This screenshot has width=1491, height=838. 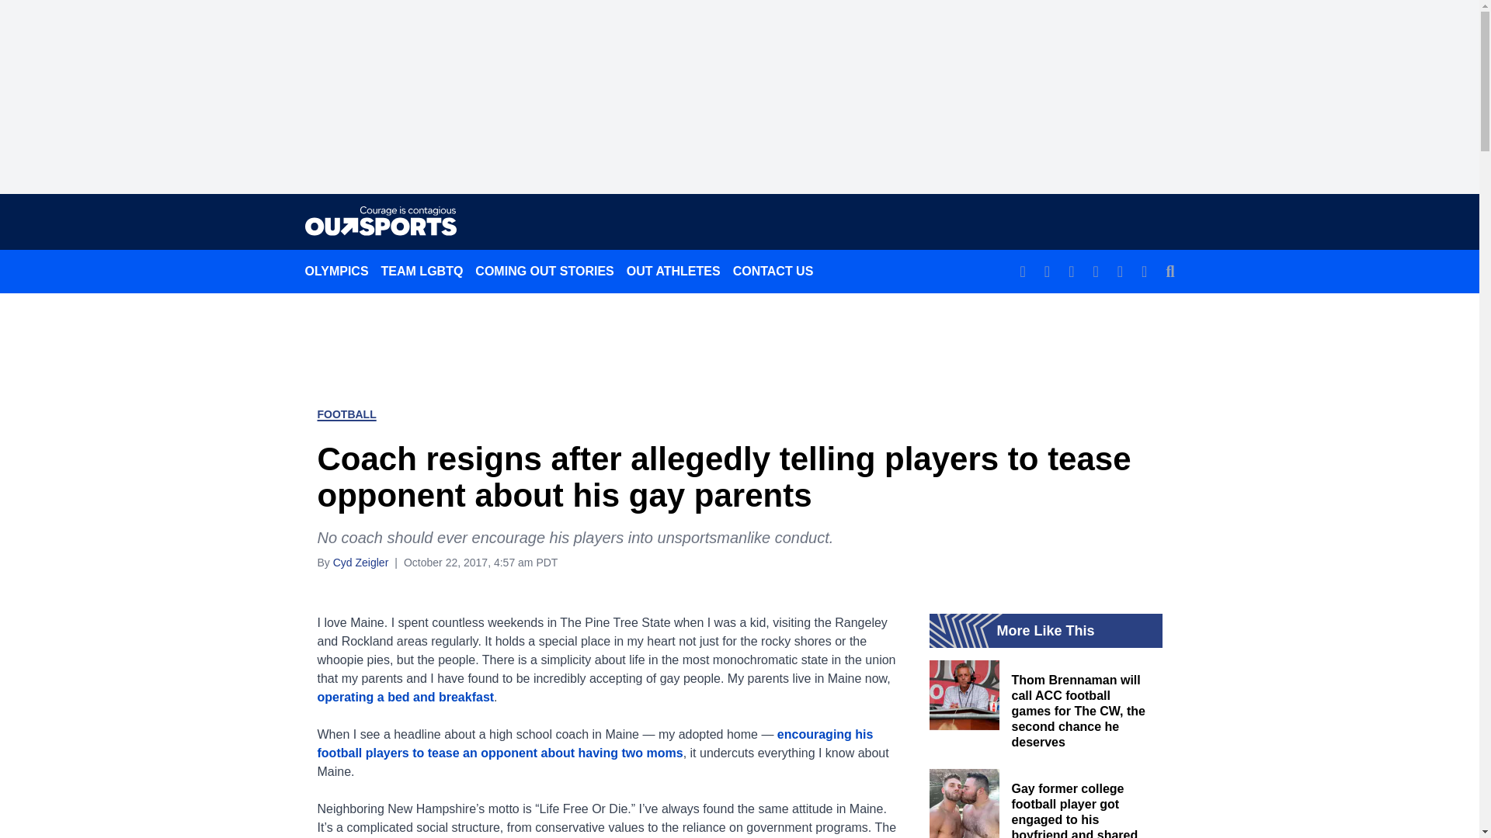 I want to click on OLYMPICS, so click(x=335, y=272).